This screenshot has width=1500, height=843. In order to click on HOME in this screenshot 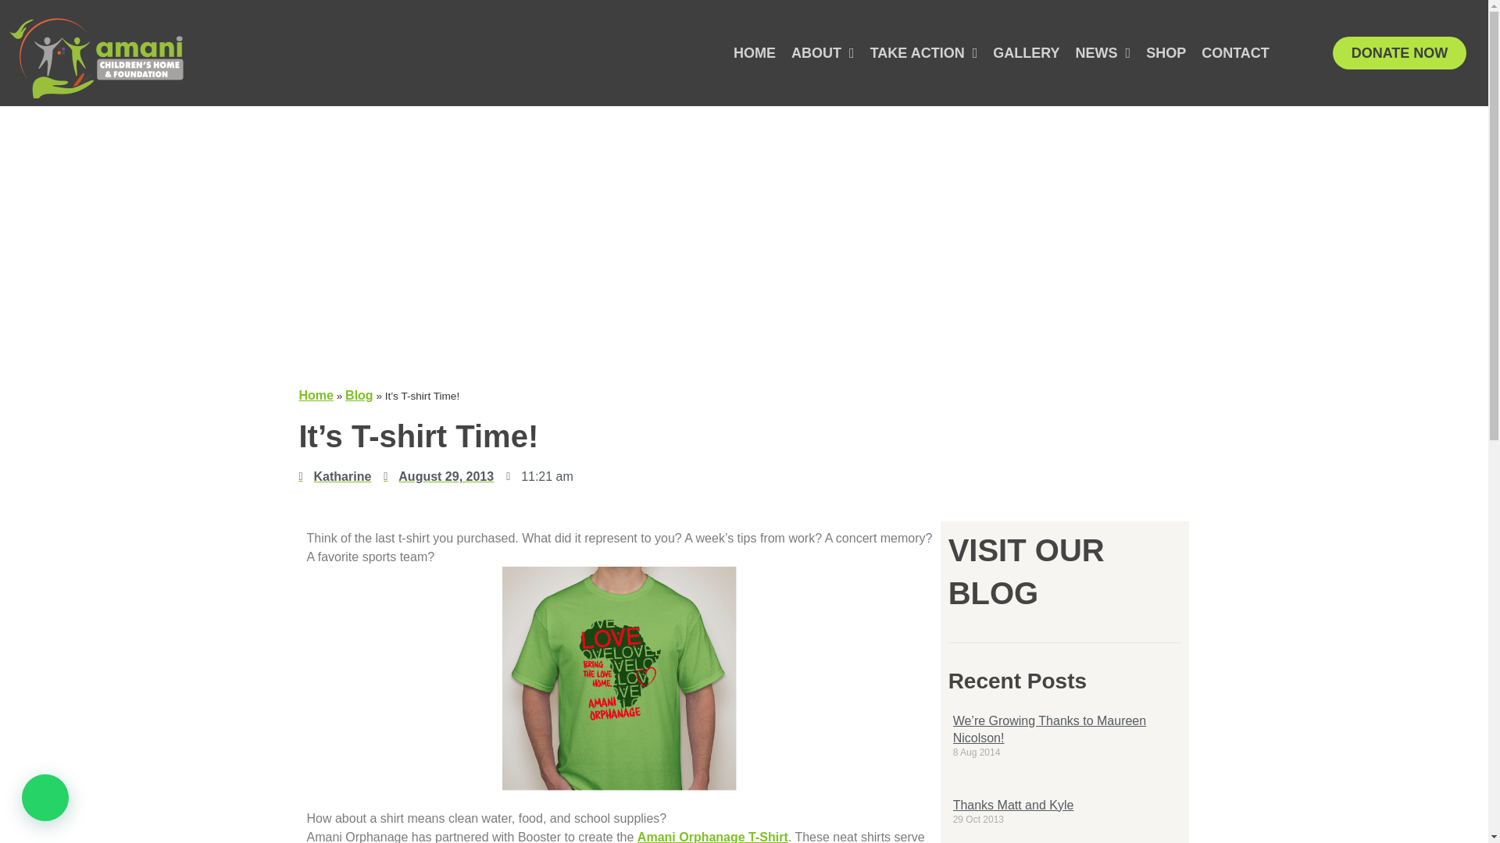, I will do `click(755, 53)`.